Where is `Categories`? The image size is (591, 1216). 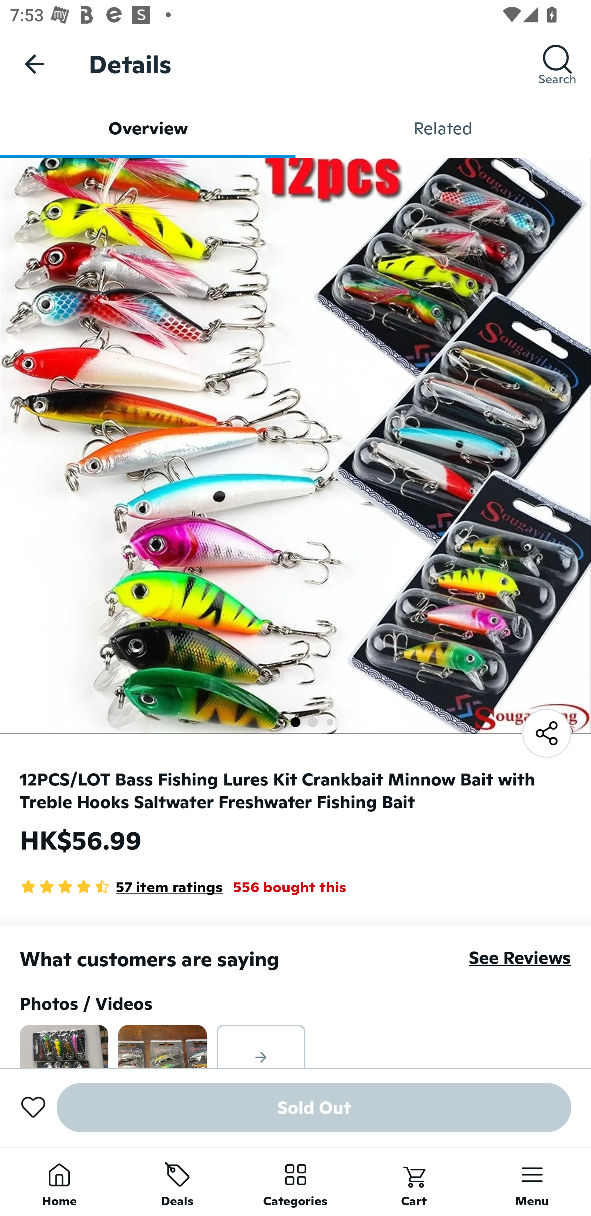
Categories is located at coordinates (295, 1181).